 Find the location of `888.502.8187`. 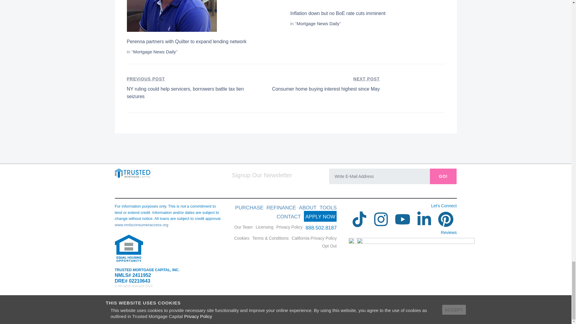

888.502.8187 is located at coordinates (244, 227).